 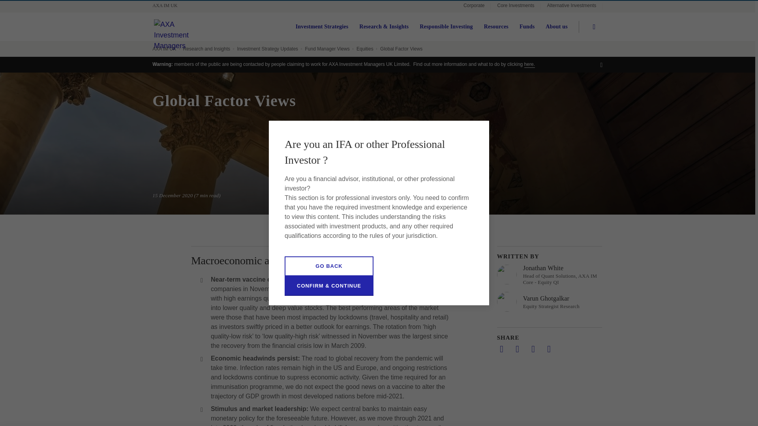 What do you see at coordinates (515, 6) in the screenshot?
I see `Core Investments` at bounding box center [515, 6].